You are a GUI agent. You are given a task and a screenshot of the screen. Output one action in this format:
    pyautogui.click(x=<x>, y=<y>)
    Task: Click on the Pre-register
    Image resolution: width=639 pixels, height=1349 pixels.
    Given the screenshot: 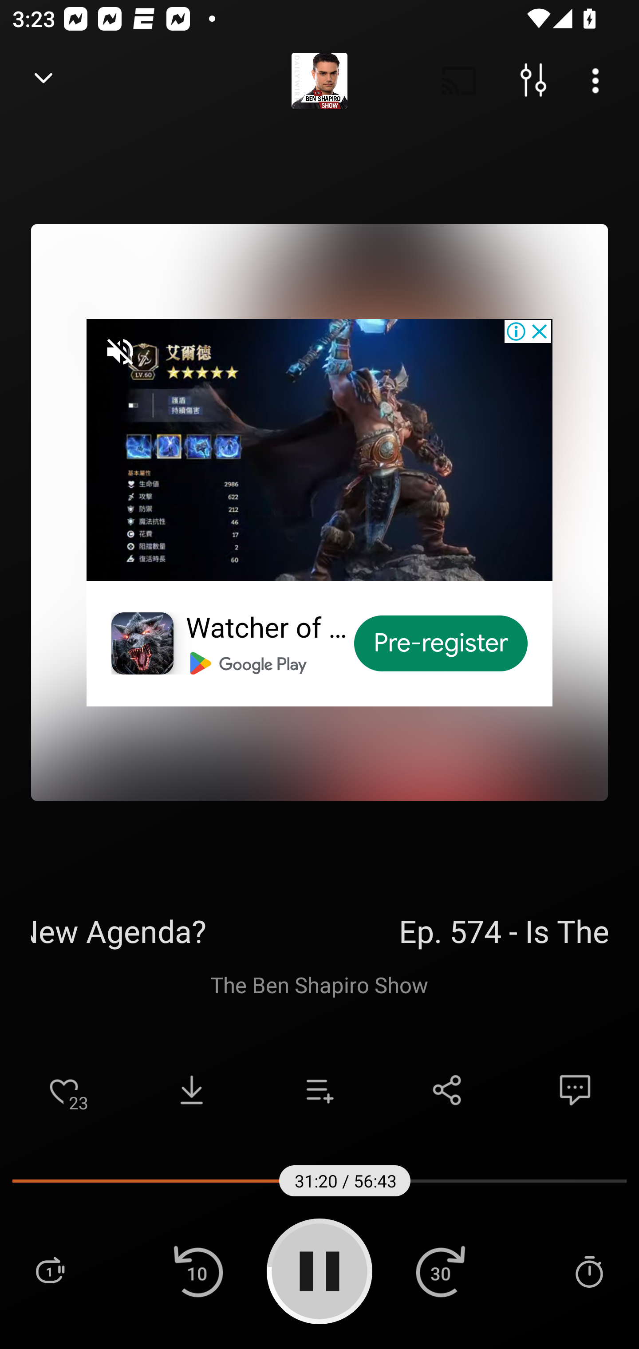 What is the action you would take?
    pyautogui.click(x=441, y=643)
    